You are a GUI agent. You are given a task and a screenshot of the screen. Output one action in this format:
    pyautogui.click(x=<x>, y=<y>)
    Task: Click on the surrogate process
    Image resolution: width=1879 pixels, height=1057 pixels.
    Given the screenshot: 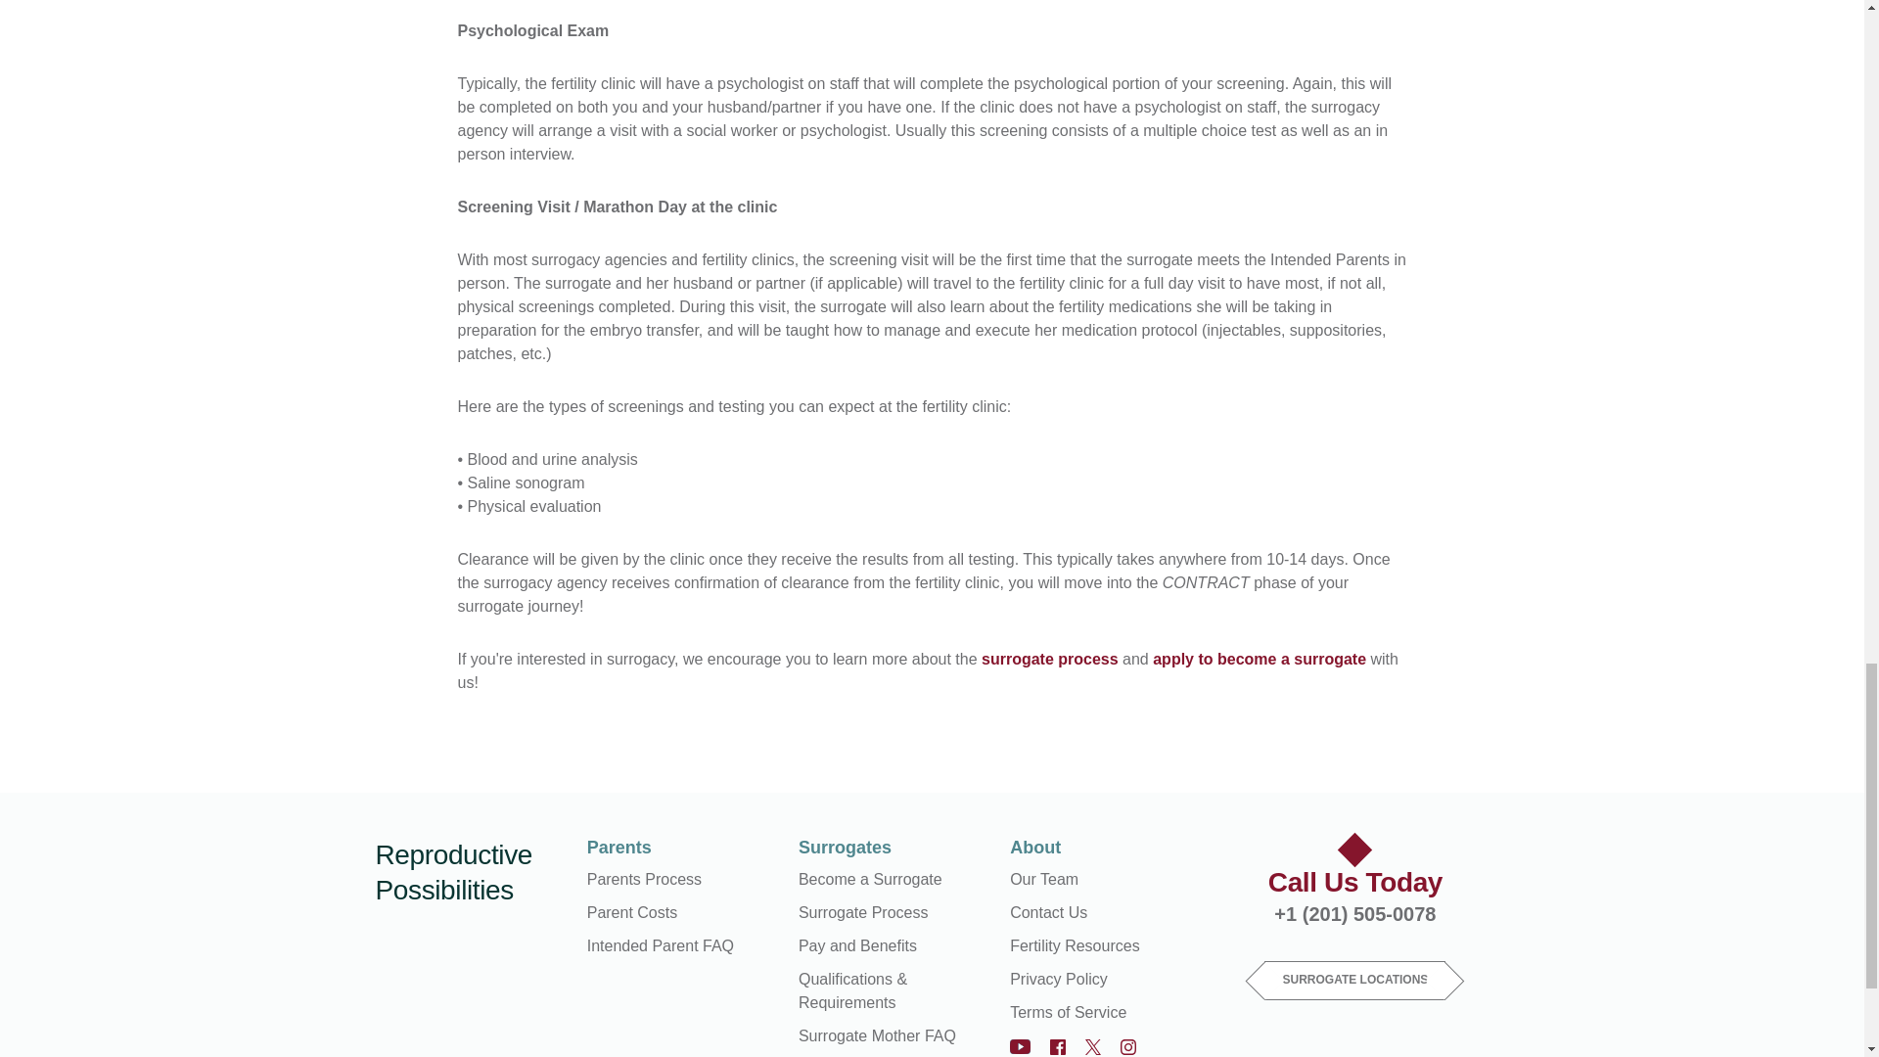 What is the action you would take?
    pyautogui.click(x=1049, y=659)
    